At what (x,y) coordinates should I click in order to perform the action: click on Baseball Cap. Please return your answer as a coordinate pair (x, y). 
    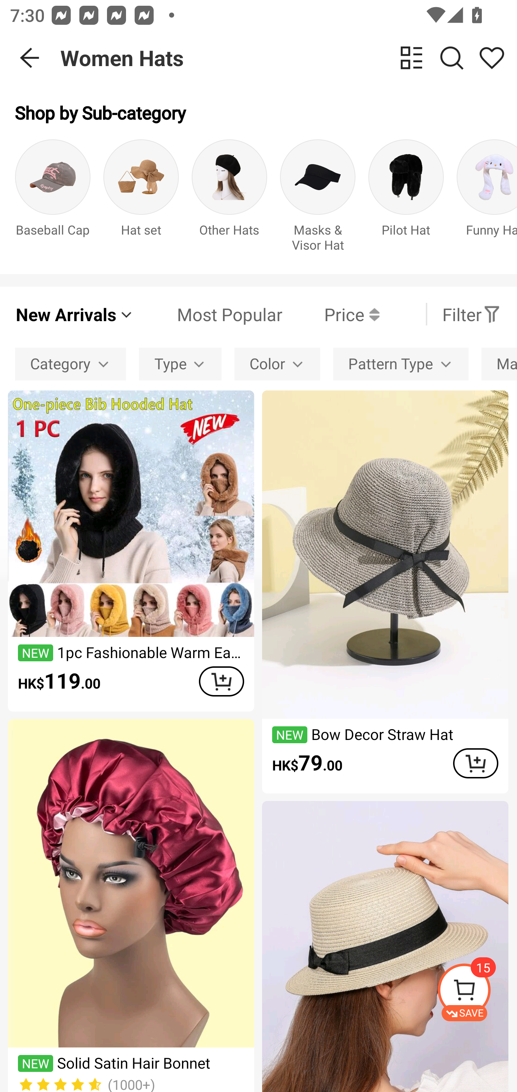
    Looking at the image, I should click on (52, 199).